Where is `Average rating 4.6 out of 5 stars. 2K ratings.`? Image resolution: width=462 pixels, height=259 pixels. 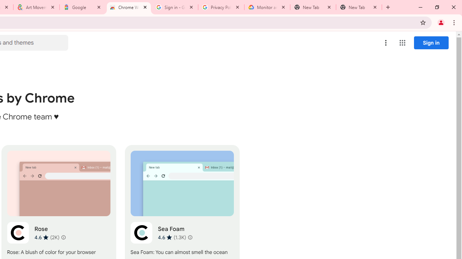
Average rating 4.6 out of 5 stars. 2K ratings. is located at coordinates (47, 237).